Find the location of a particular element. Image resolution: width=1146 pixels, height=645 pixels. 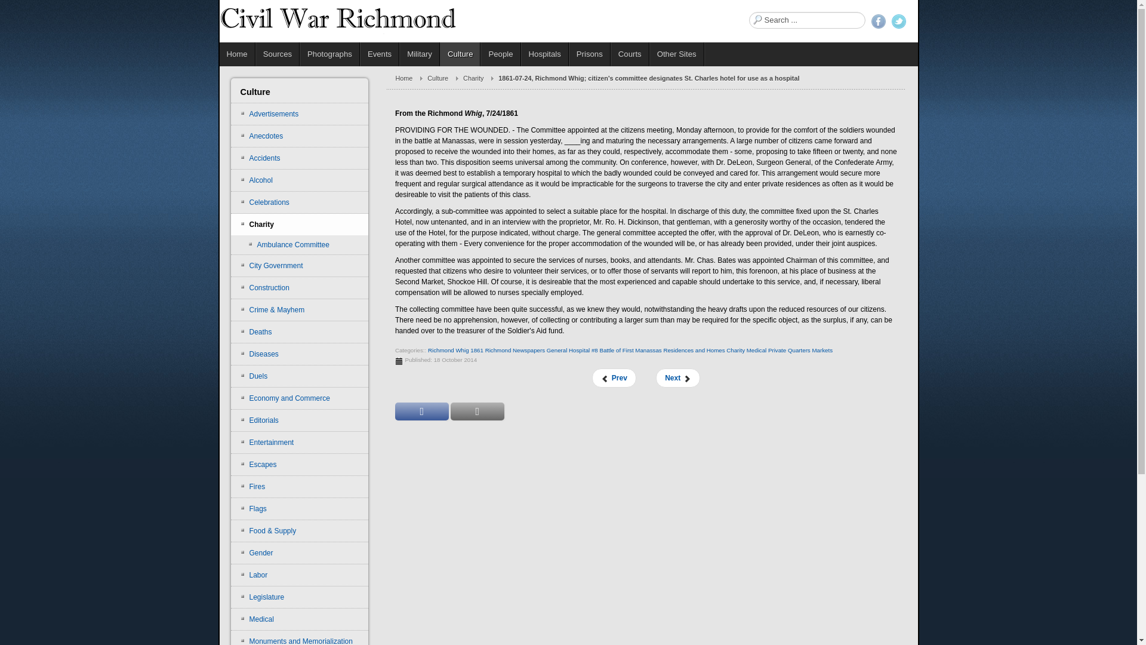

Charity is located at coordinates (735, 350).